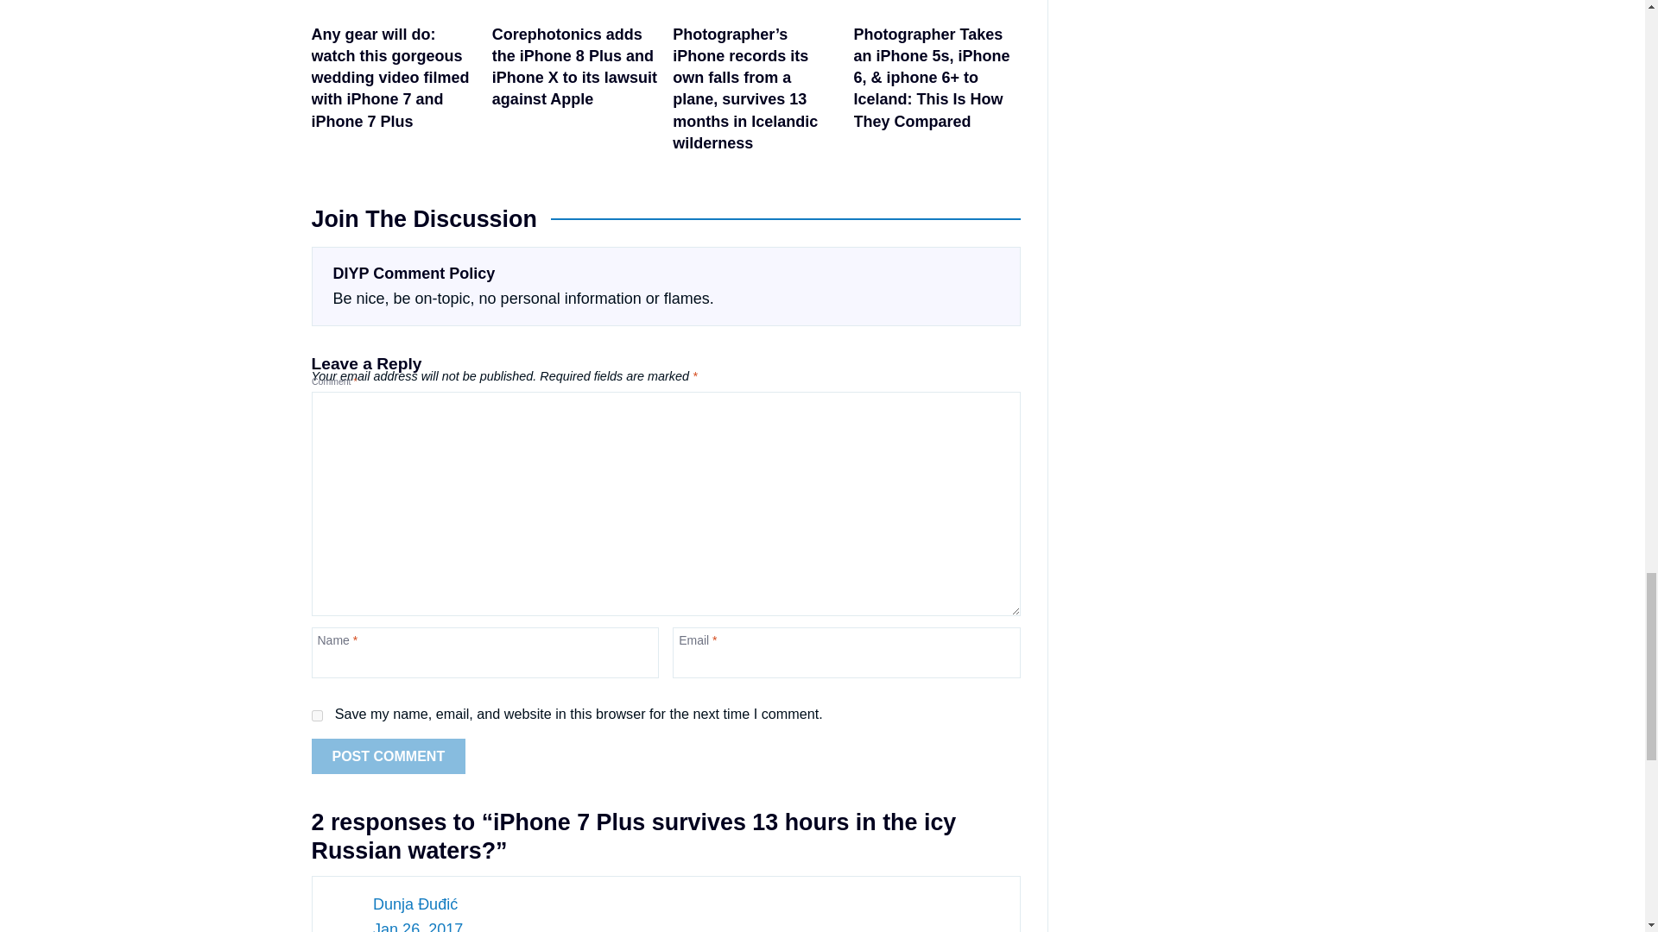 The image size is (1658, 932). What do you see at coordinates (389, 756) in the screenshot?
I see `Post Comment` at bounding box center [389, 756].